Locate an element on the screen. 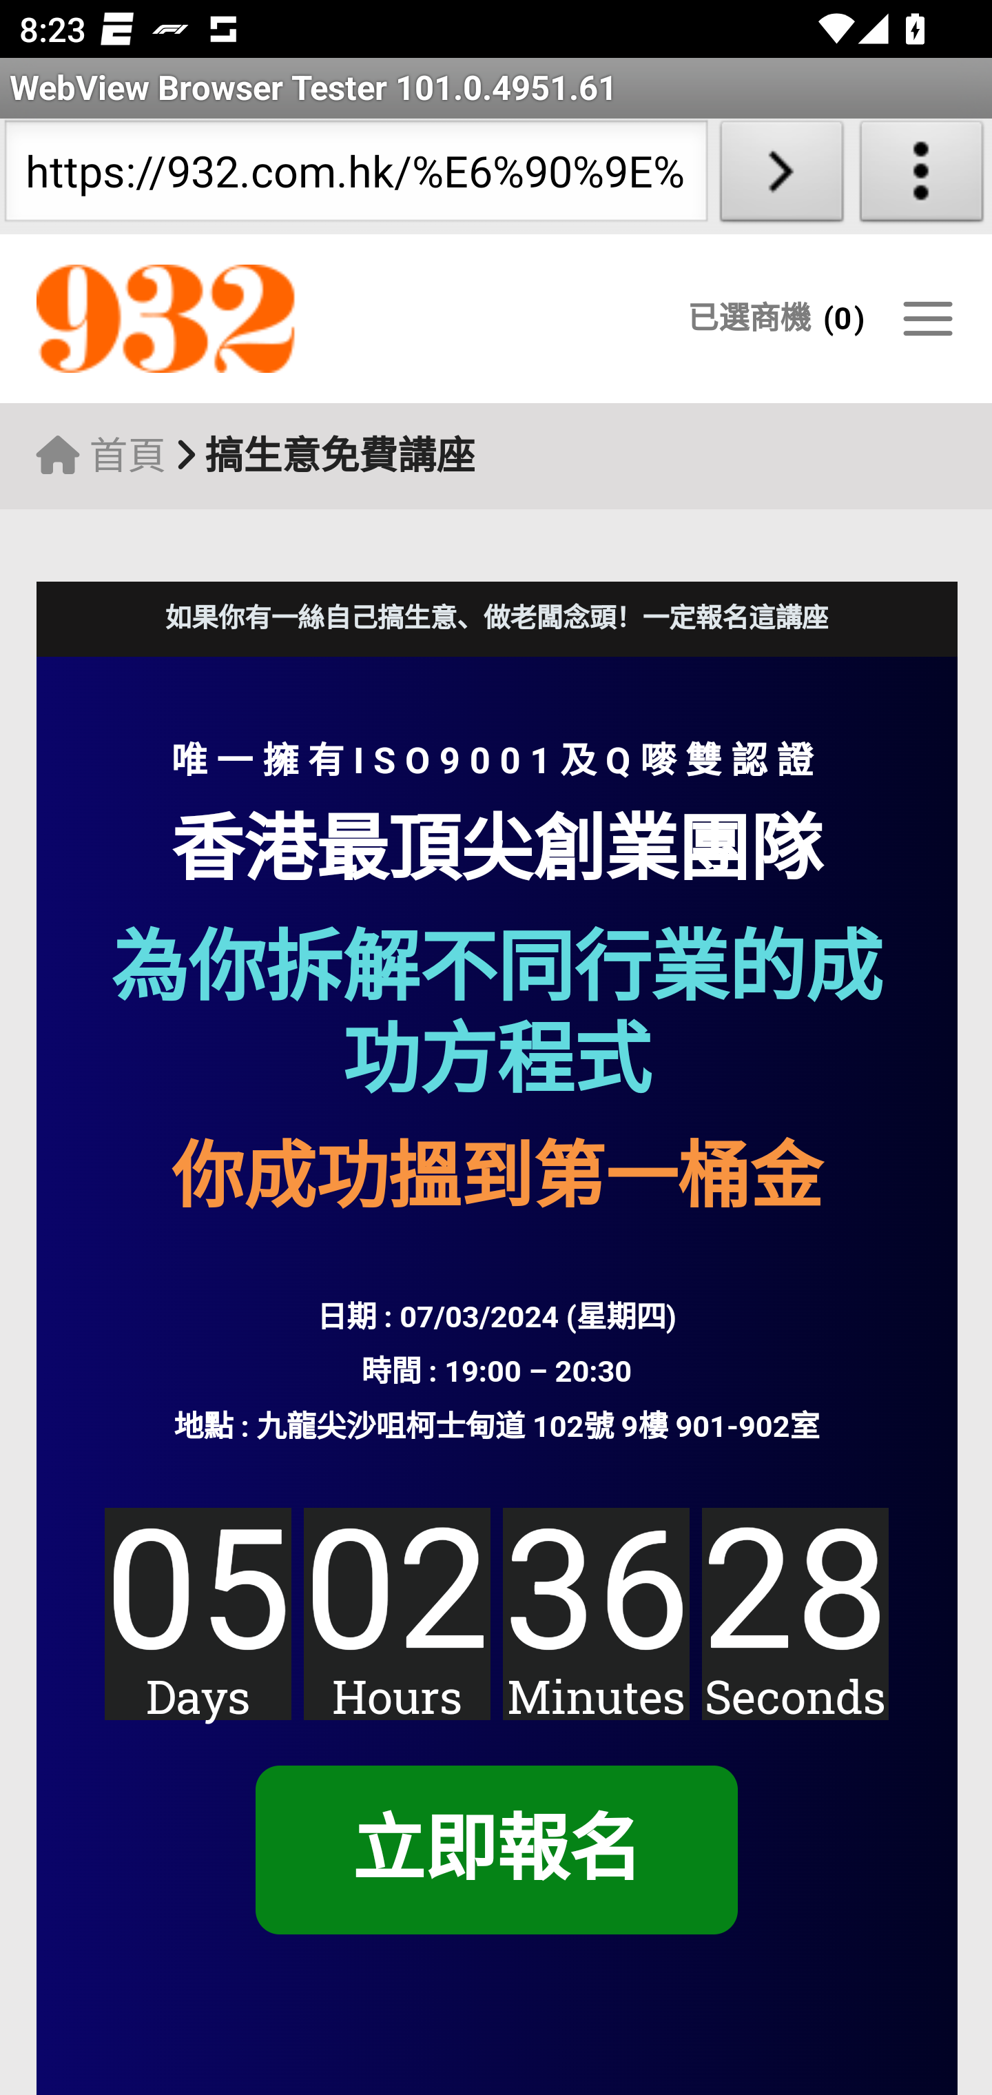 The height and width of the screenshot is (2095, 992). Load URL is located at coordinates (781, 176).